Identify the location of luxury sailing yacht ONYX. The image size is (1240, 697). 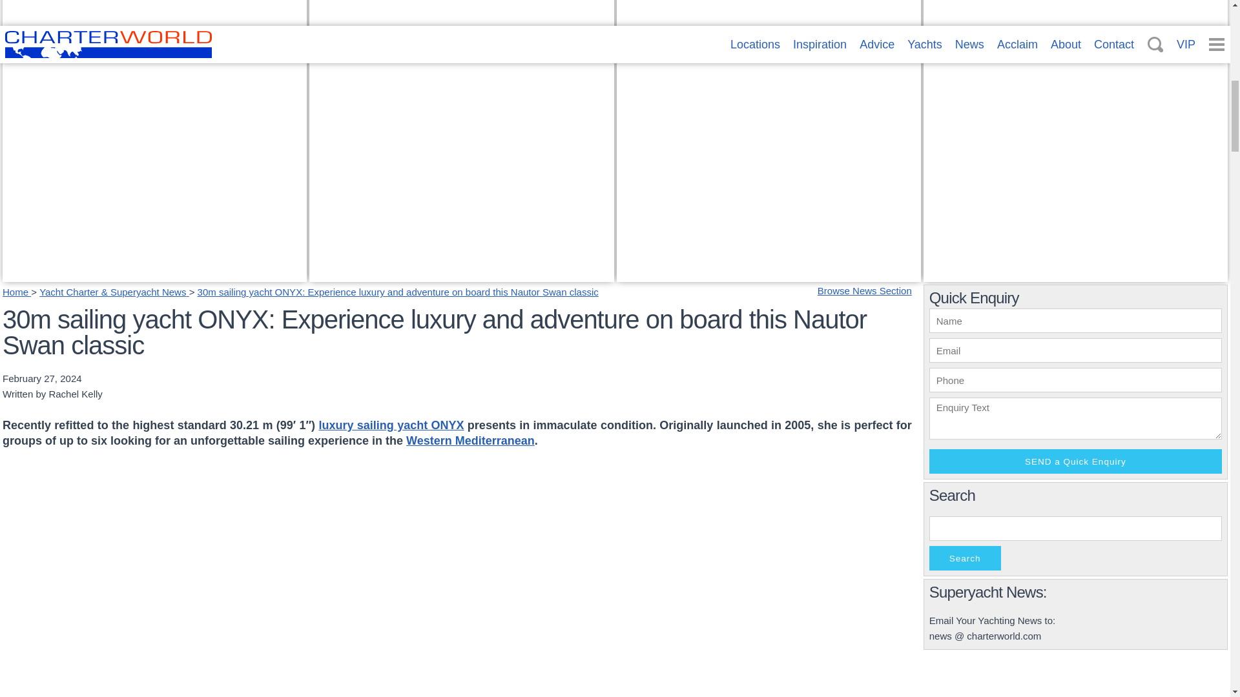
(391, 425).